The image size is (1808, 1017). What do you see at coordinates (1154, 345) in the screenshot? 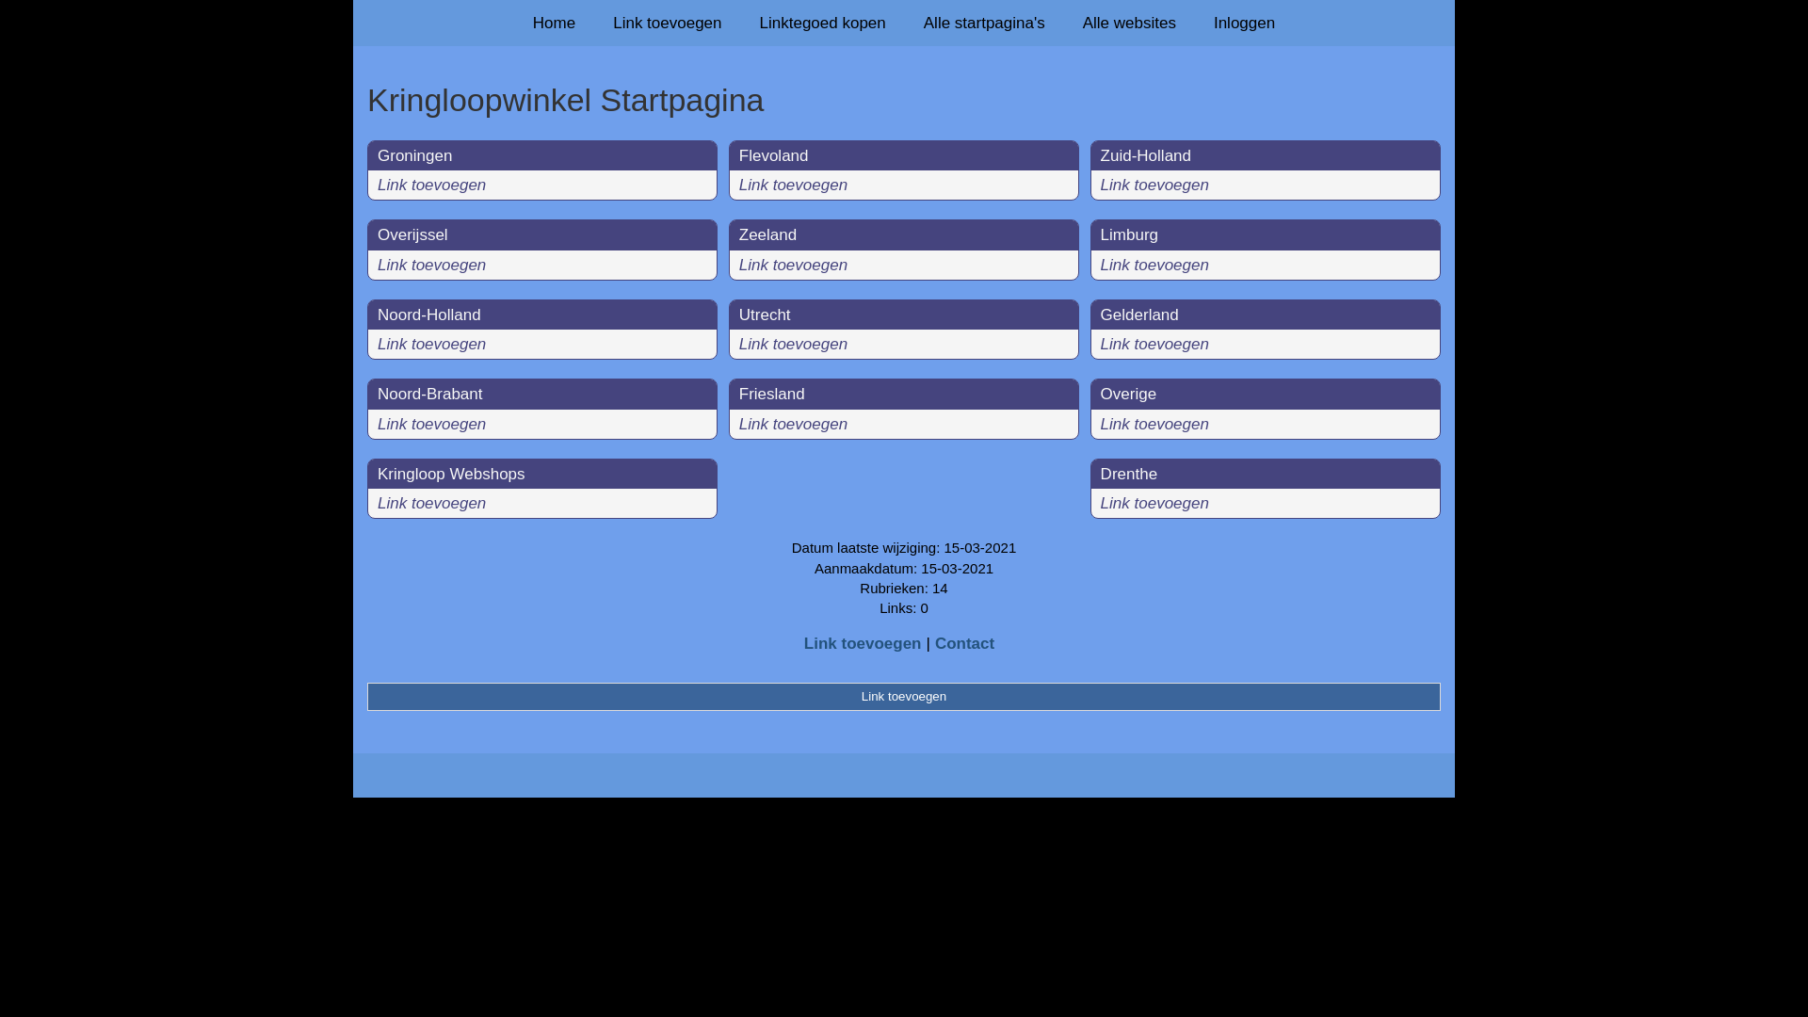
I see `Link toevoegen` at bounding box center [1154, 345].